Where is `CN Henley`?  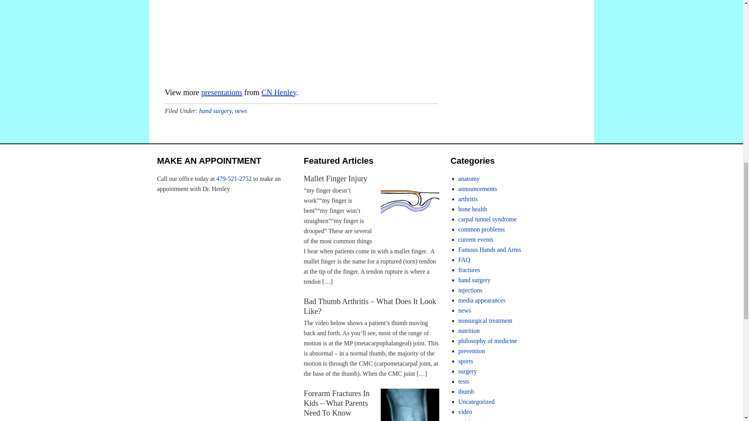
CN Henley is located at coordinates (279, 92).